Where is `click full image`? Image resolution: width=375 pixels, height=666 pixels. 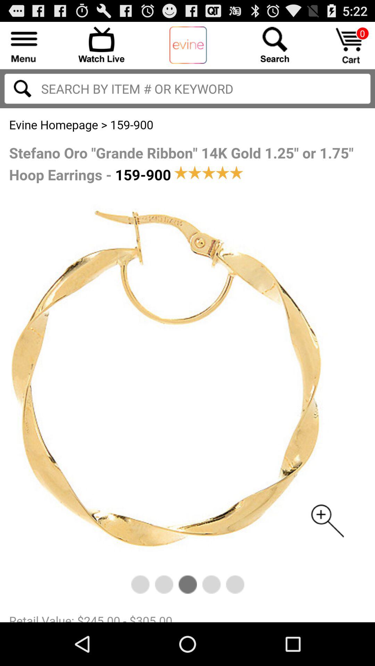
click full image is located at coordinates (187, 365).